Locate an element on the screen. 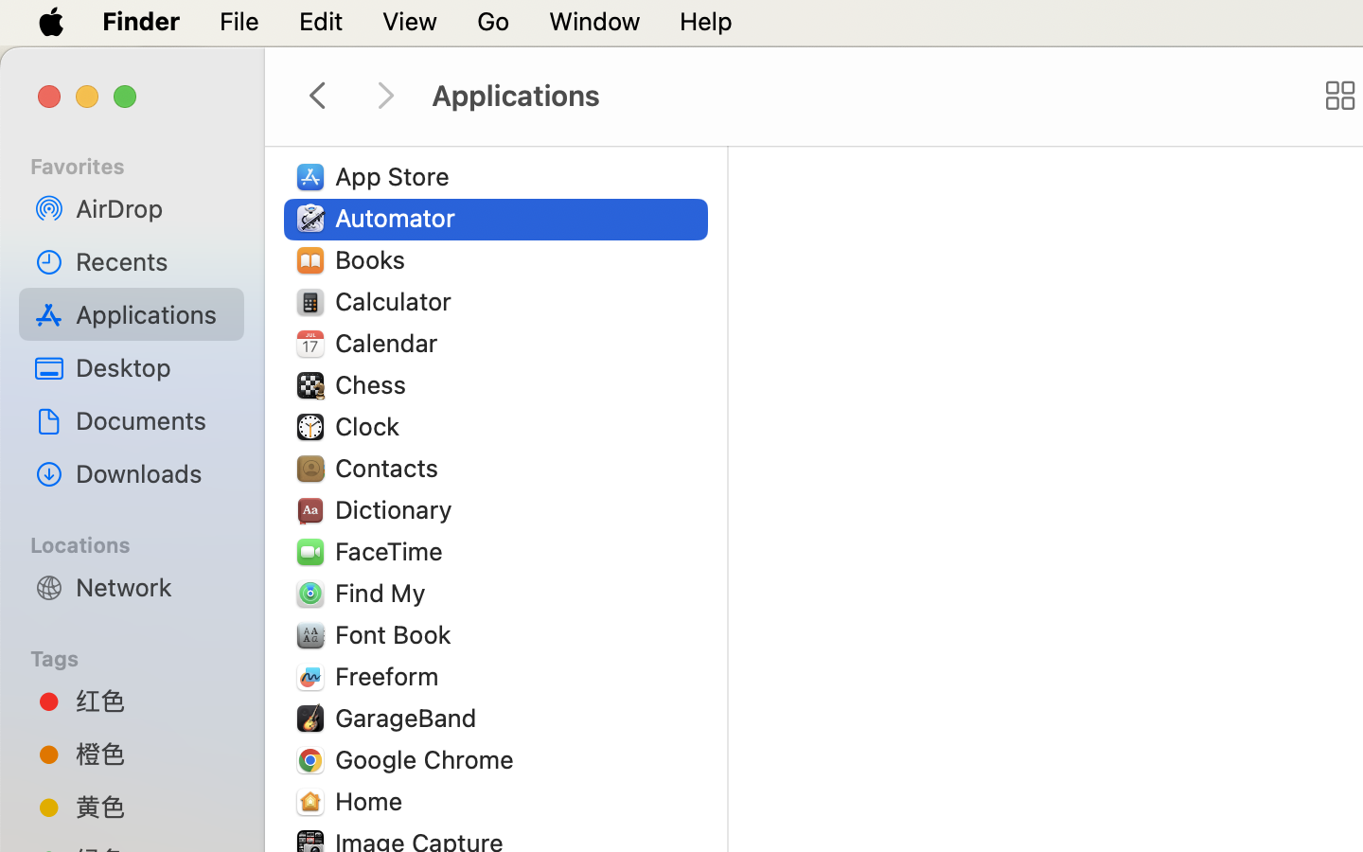  Contacts is located at coordinates (391, 468).